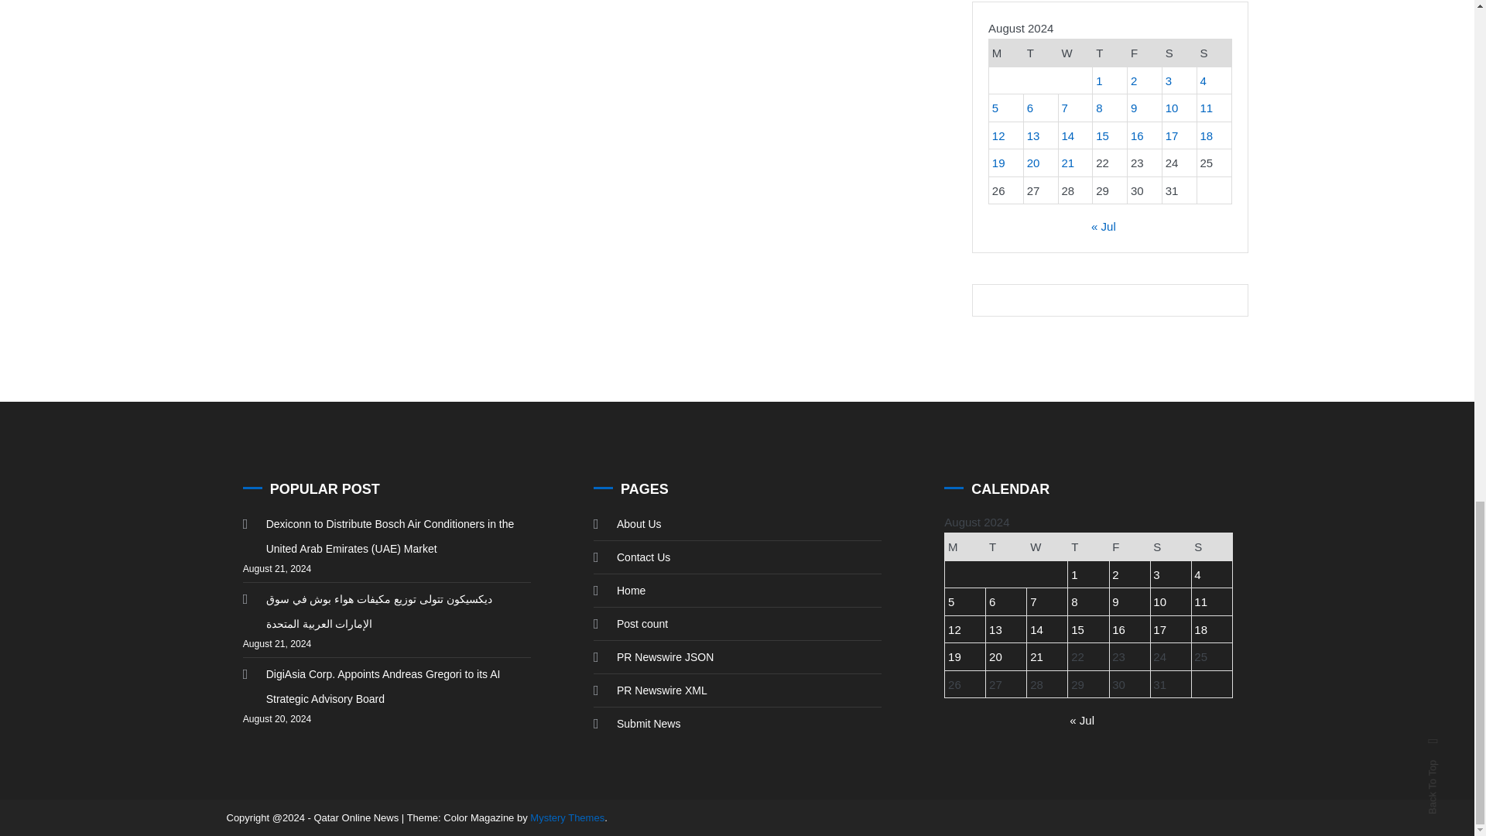  What do you see at coordinates (1214, 53) in the screenshot?
I see `Sunday` at bounding box center [1214, 53].